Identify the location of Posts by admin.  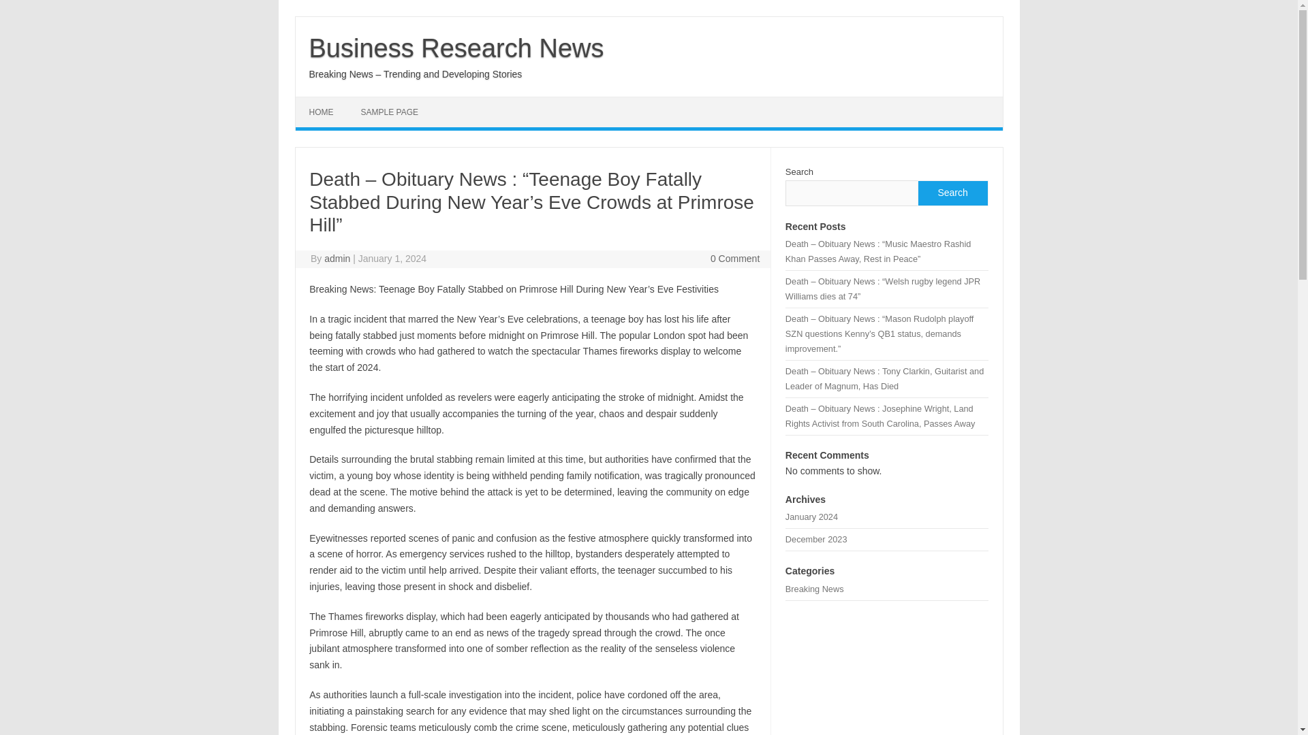
(337, 258).